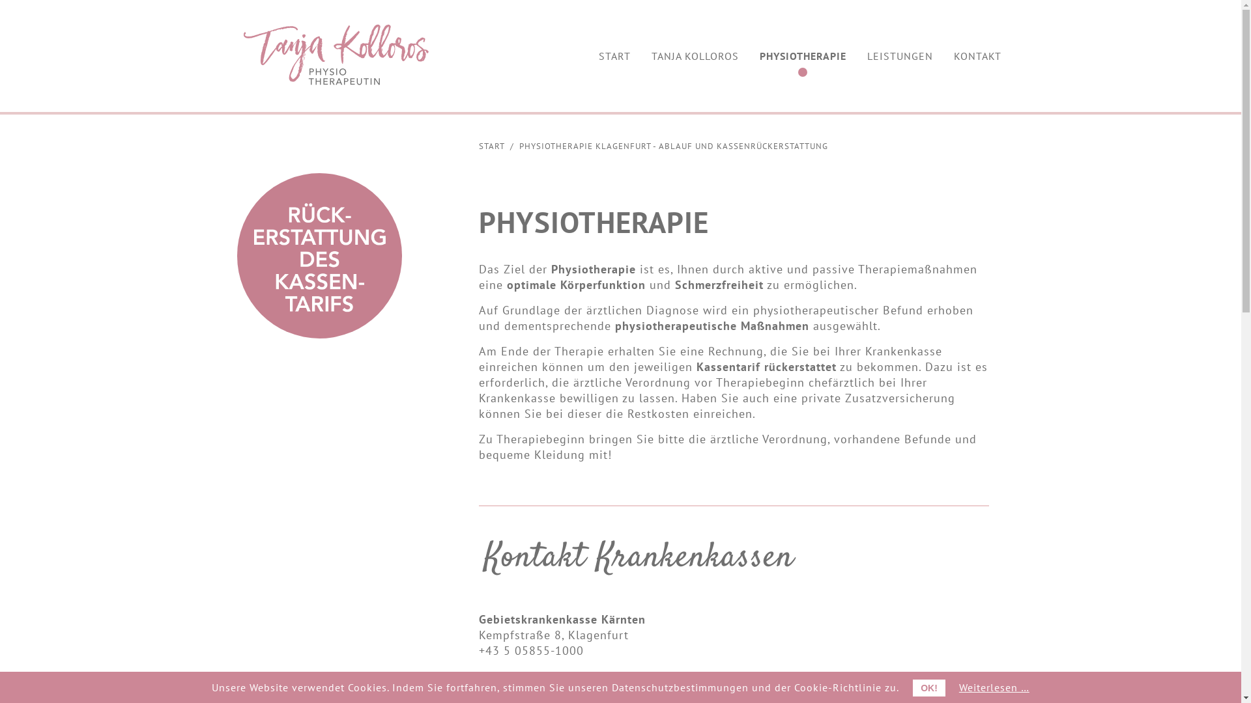  I want to click on START, so click(492, 146).